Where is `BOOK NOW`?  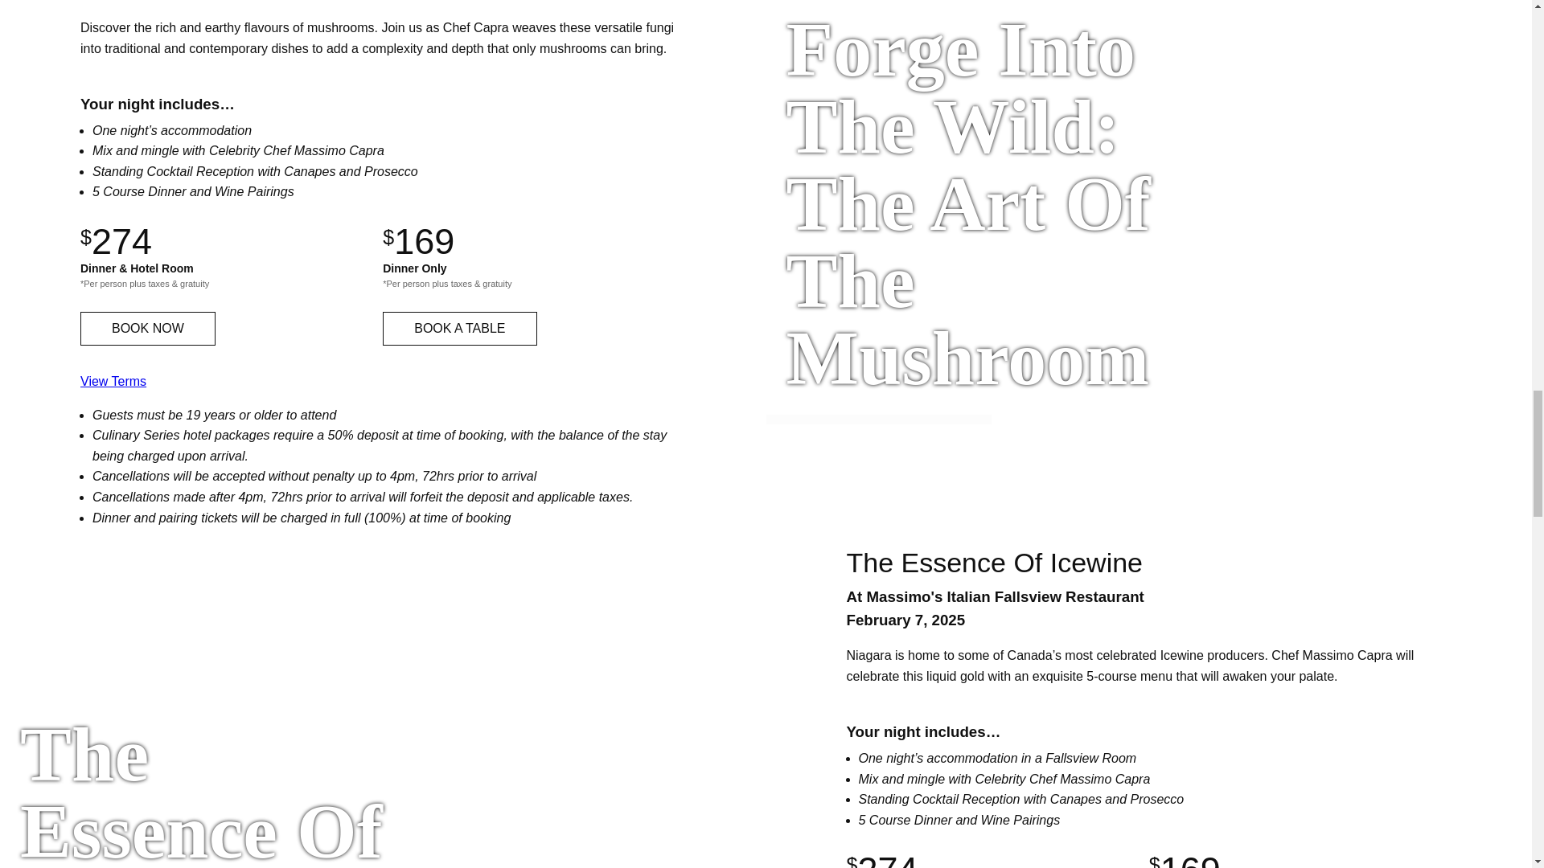
BOOK NOW is located at coordinates (148, 328).